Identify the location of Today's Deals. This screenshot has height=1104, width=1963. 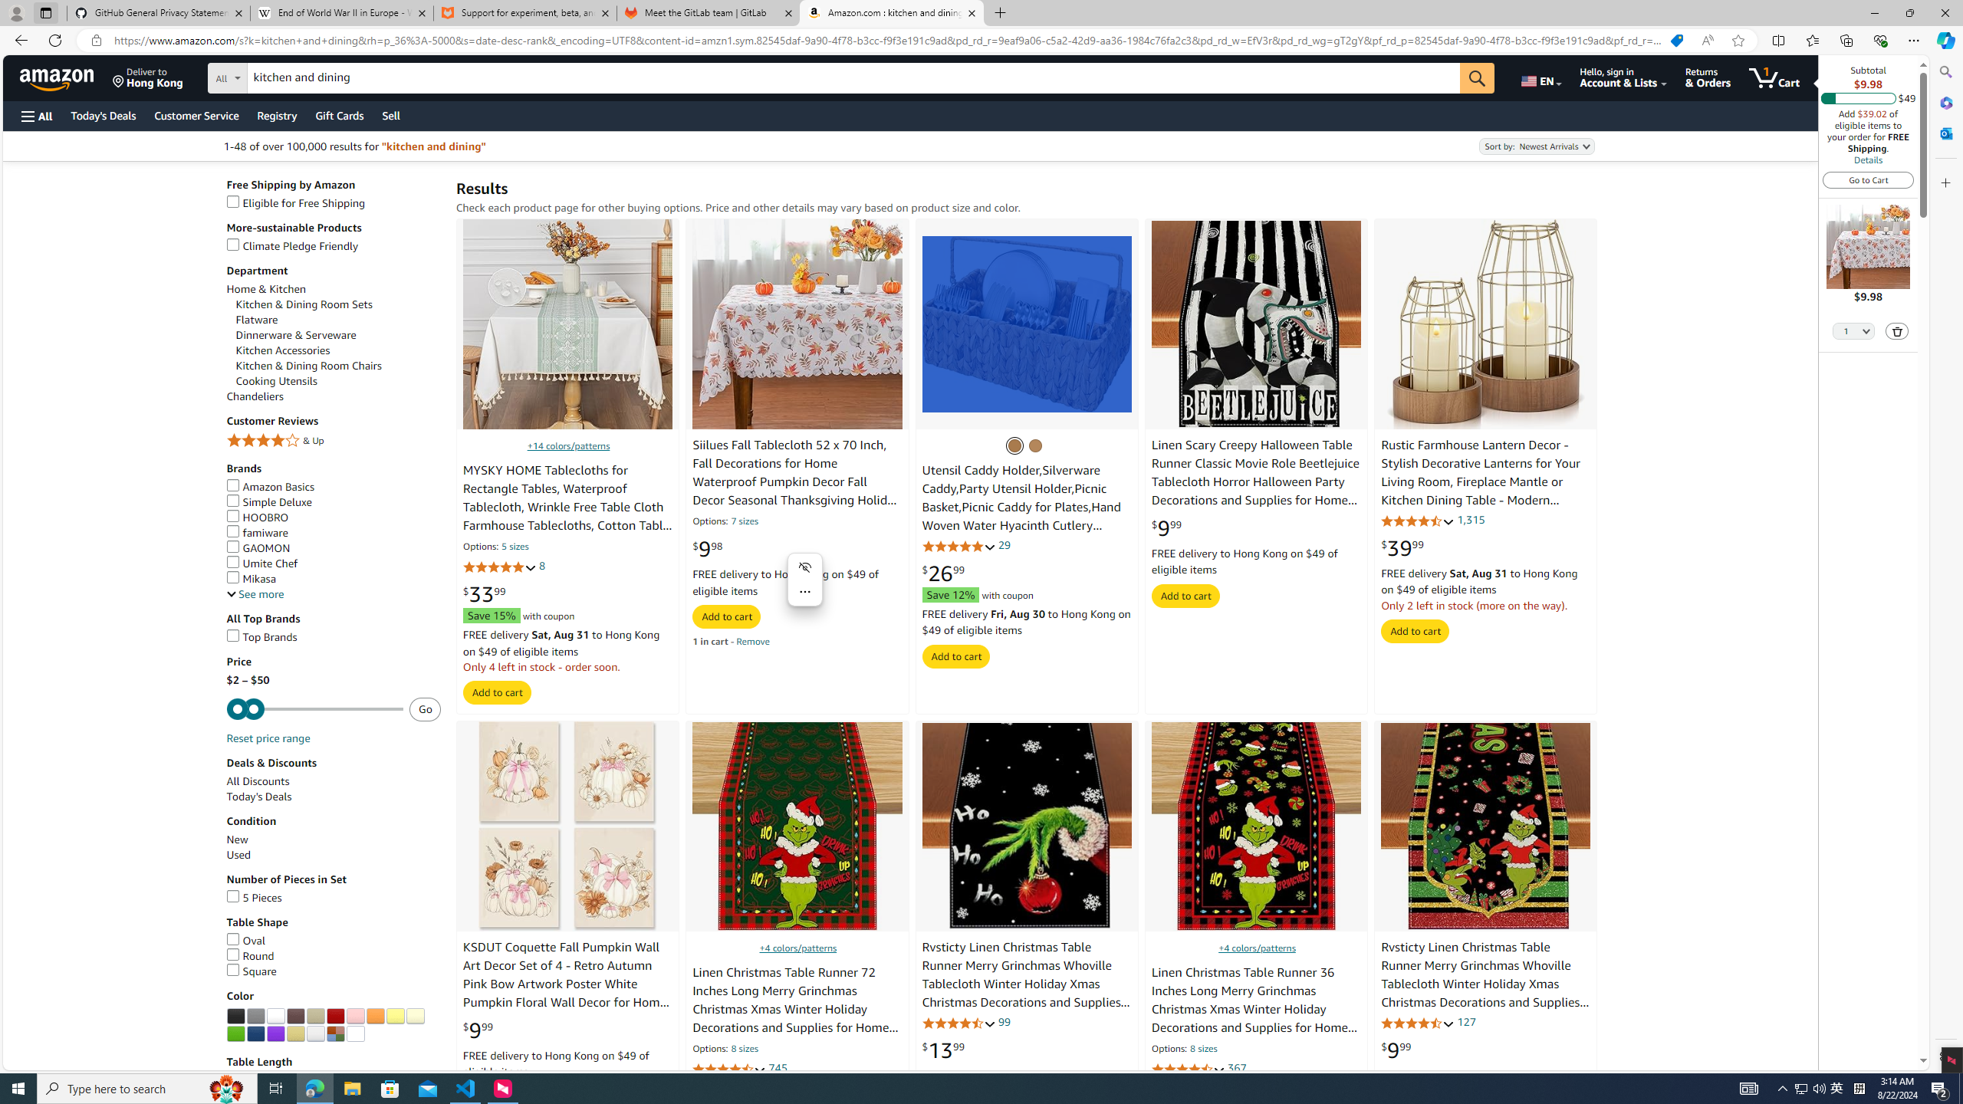
(334, 797).